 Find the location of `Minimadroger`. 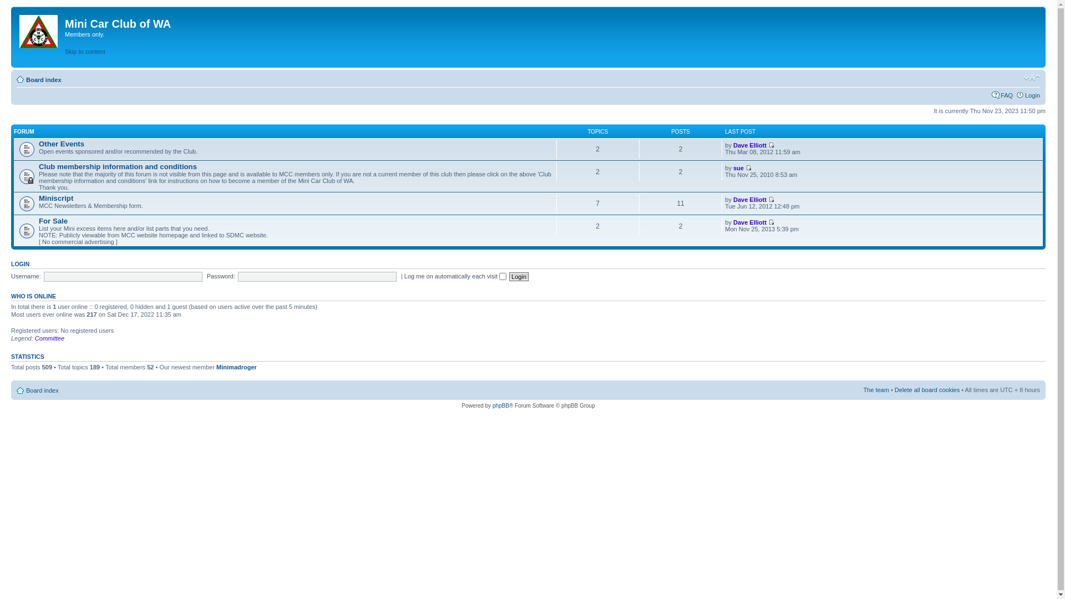

Minimadroger is located at coordinates (236, 367).